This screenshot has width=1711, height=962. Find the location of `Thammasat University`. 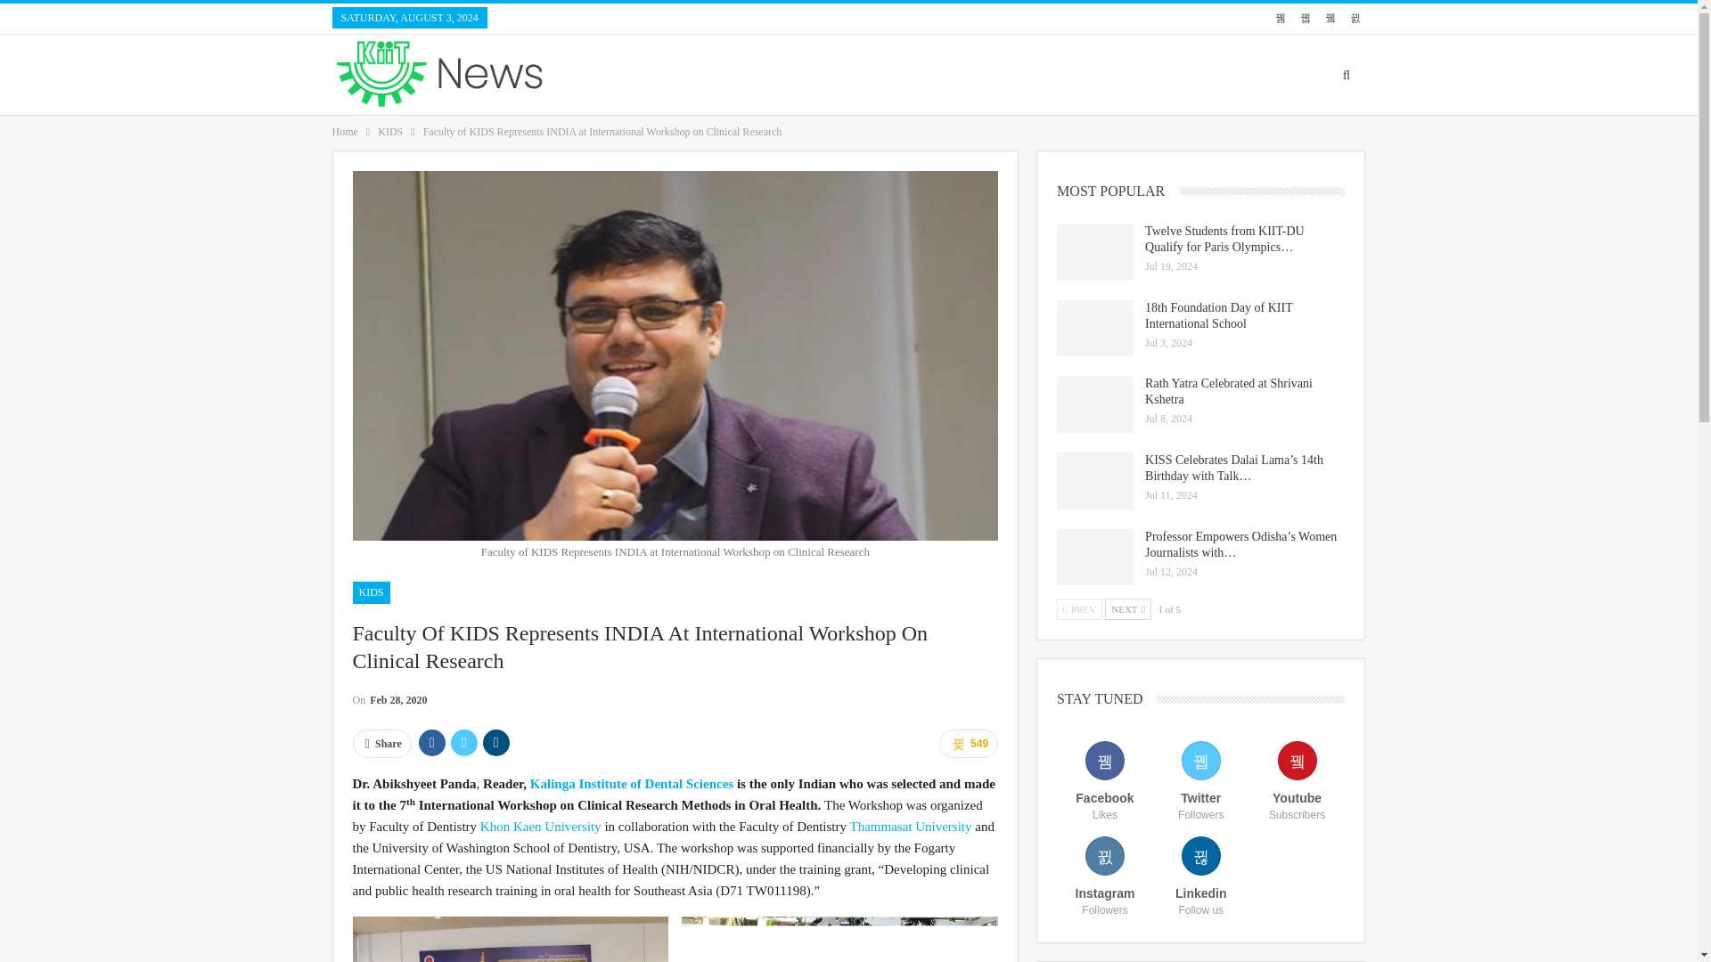

Thammasat University is located at coordinates (910, 827).